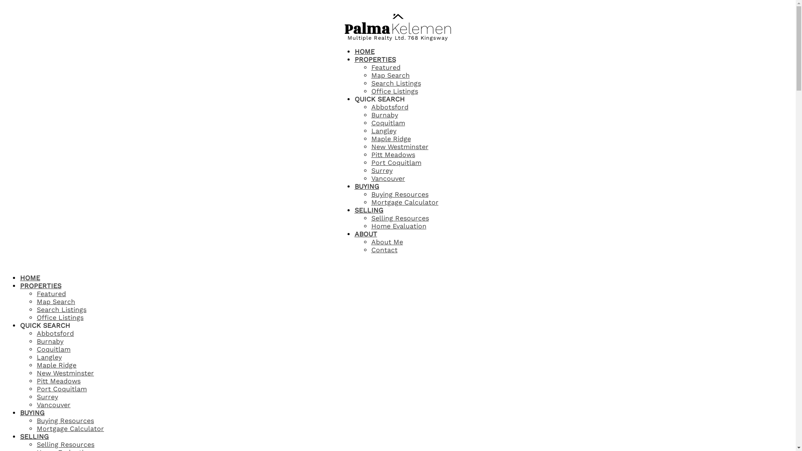 This screenshot has width=802, height=451. I want to click on Featured, so click(386, 68).